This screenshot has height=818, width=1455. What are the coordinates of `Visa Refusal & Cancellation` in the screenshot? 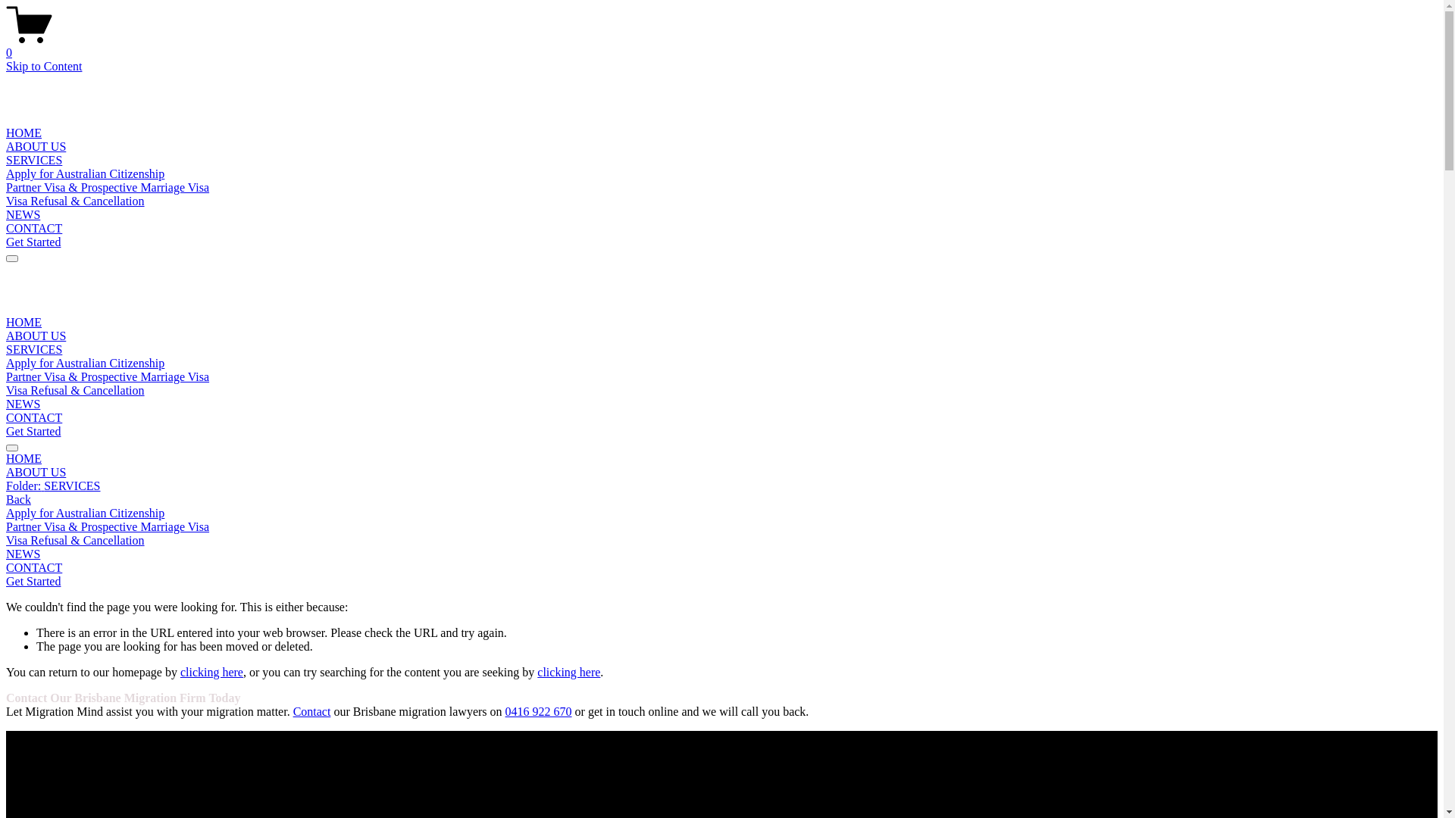 It's located at (76, 201).